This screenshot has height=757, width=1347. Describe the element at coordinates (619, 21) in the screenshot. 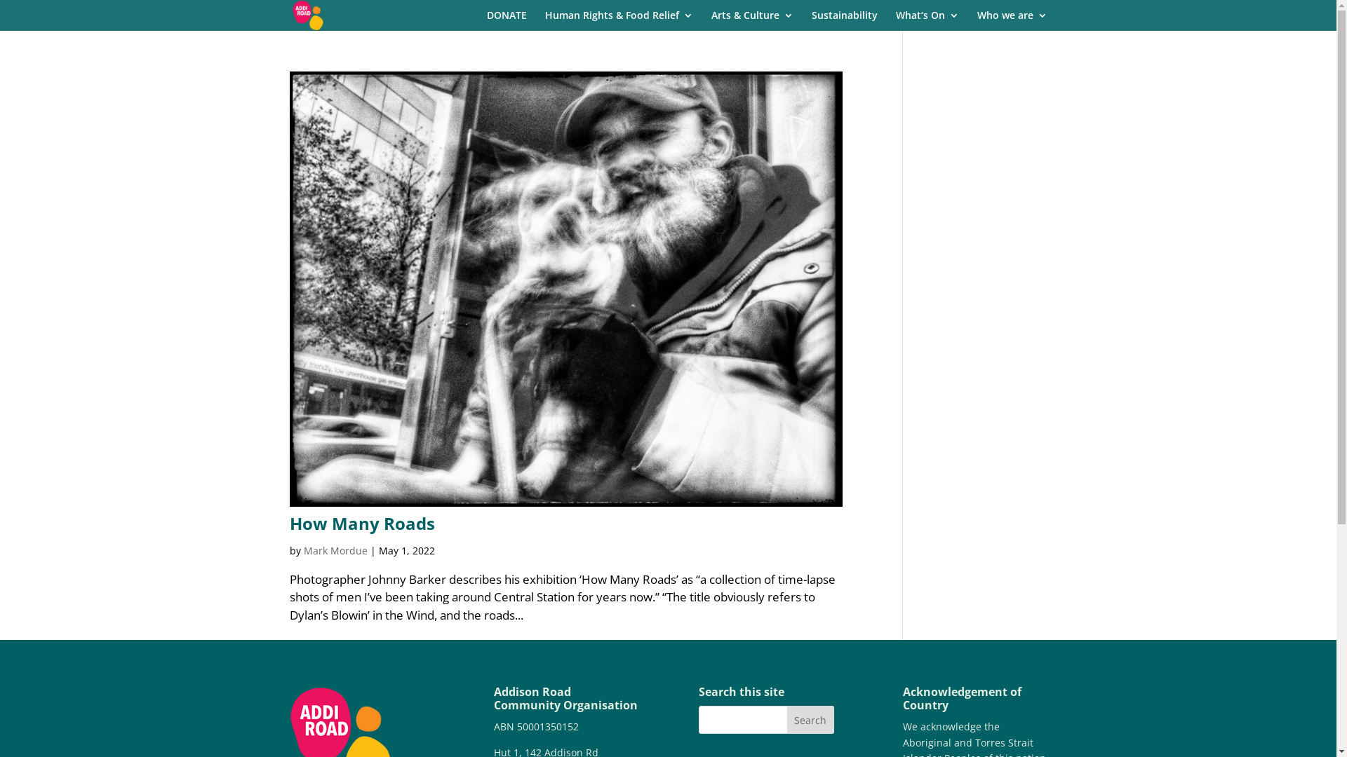

I see `Human Rights & Food Relief` at that location.